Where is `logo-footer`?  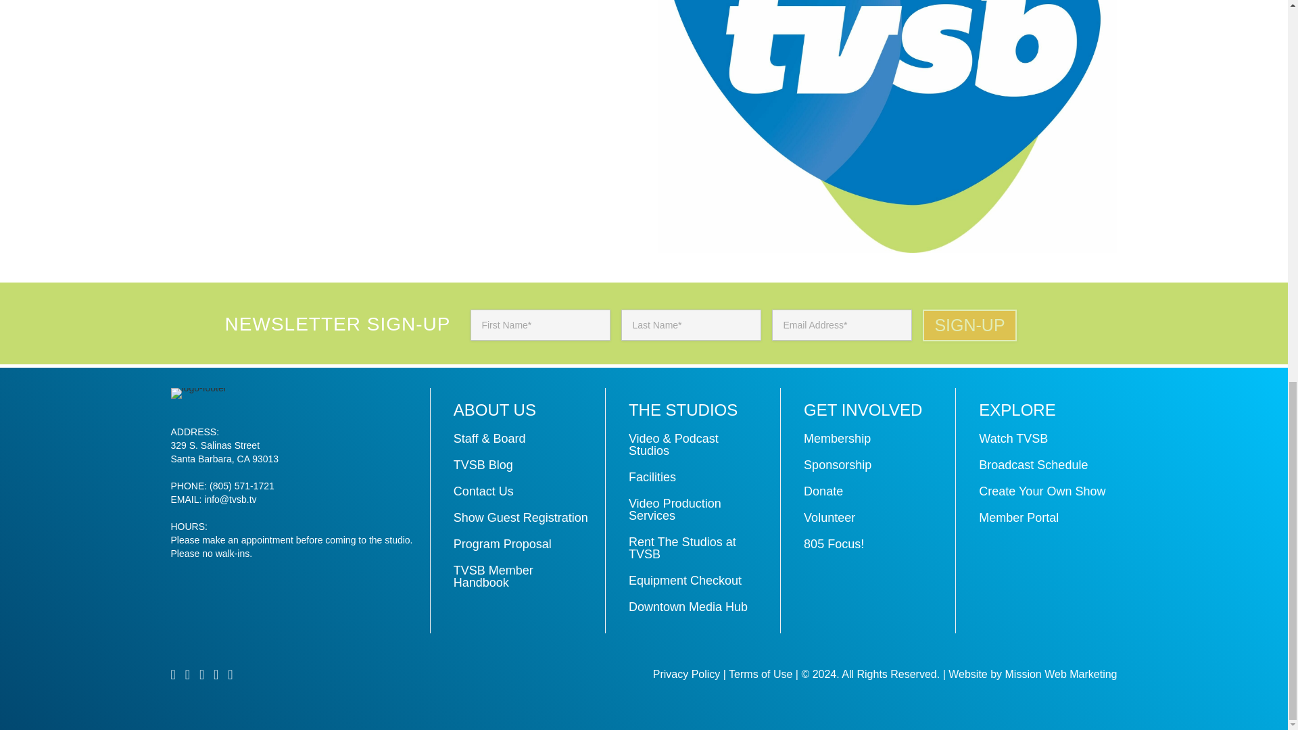
logo-footer is located at coordinates (197, 393).